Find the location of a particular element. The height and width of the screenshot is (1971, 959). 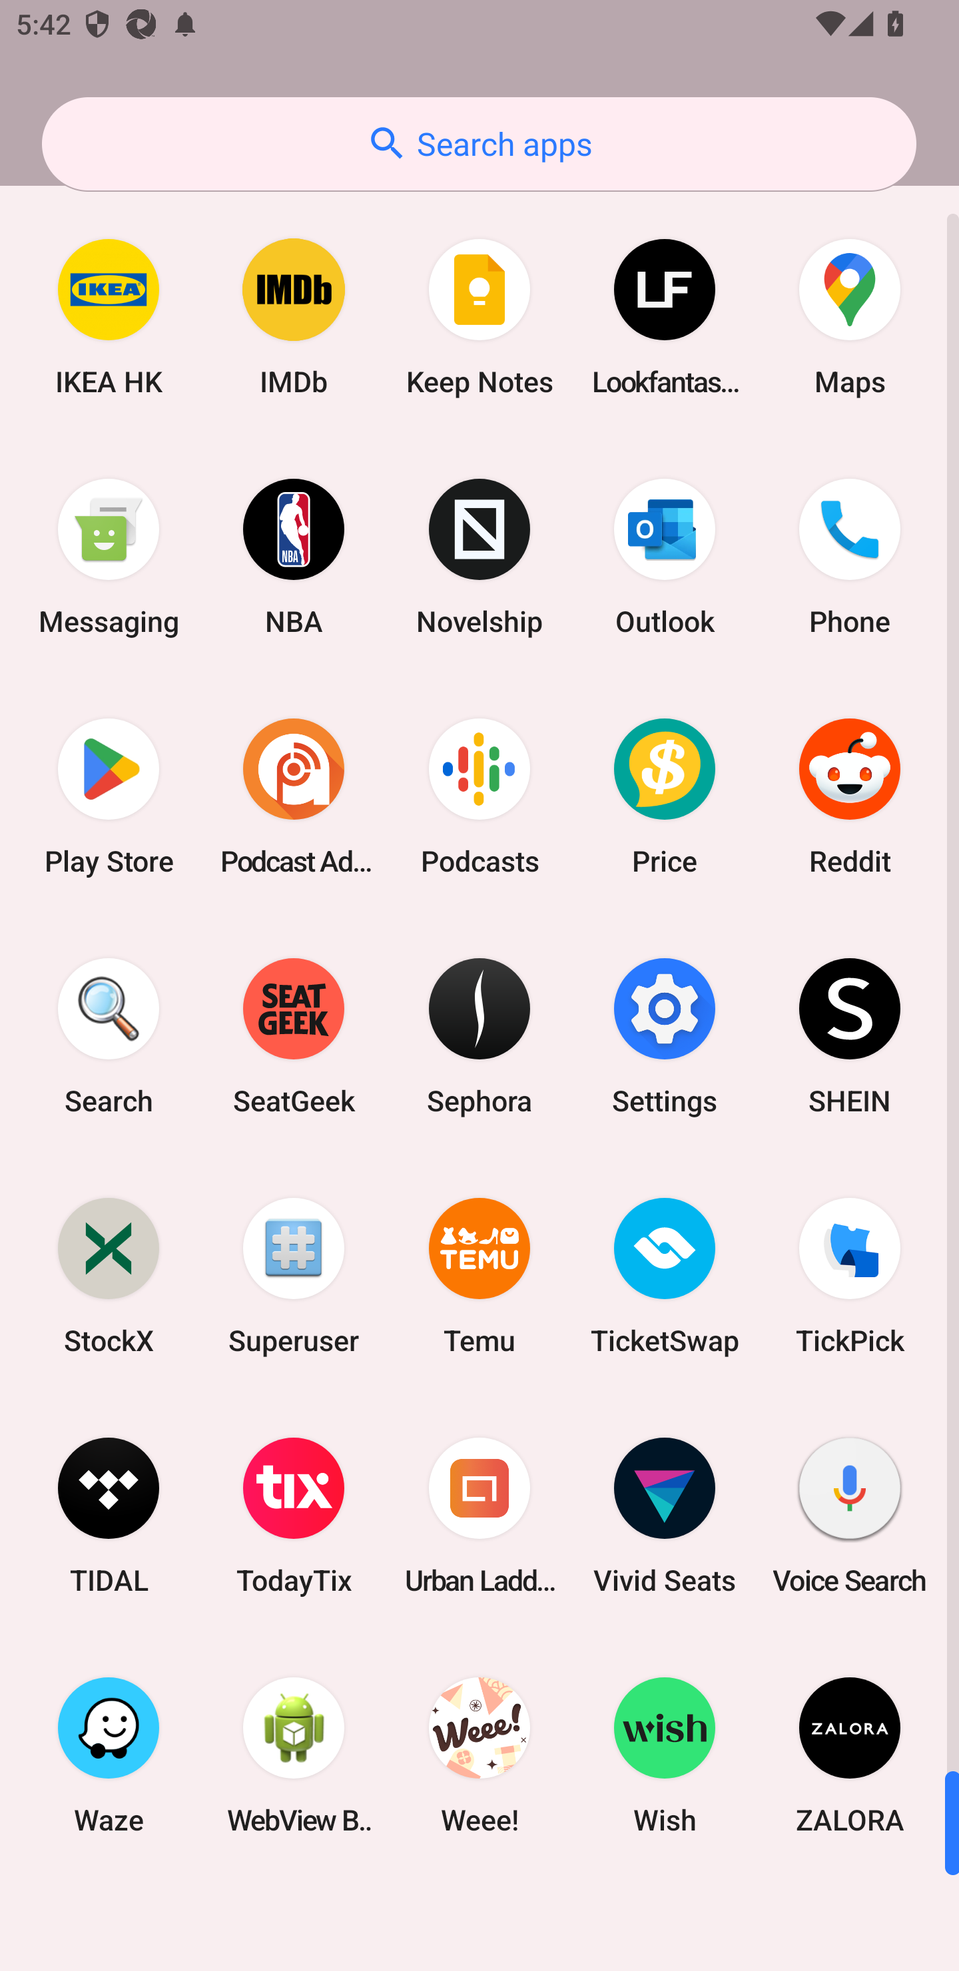

Search is located at coordinates (109, 1035).